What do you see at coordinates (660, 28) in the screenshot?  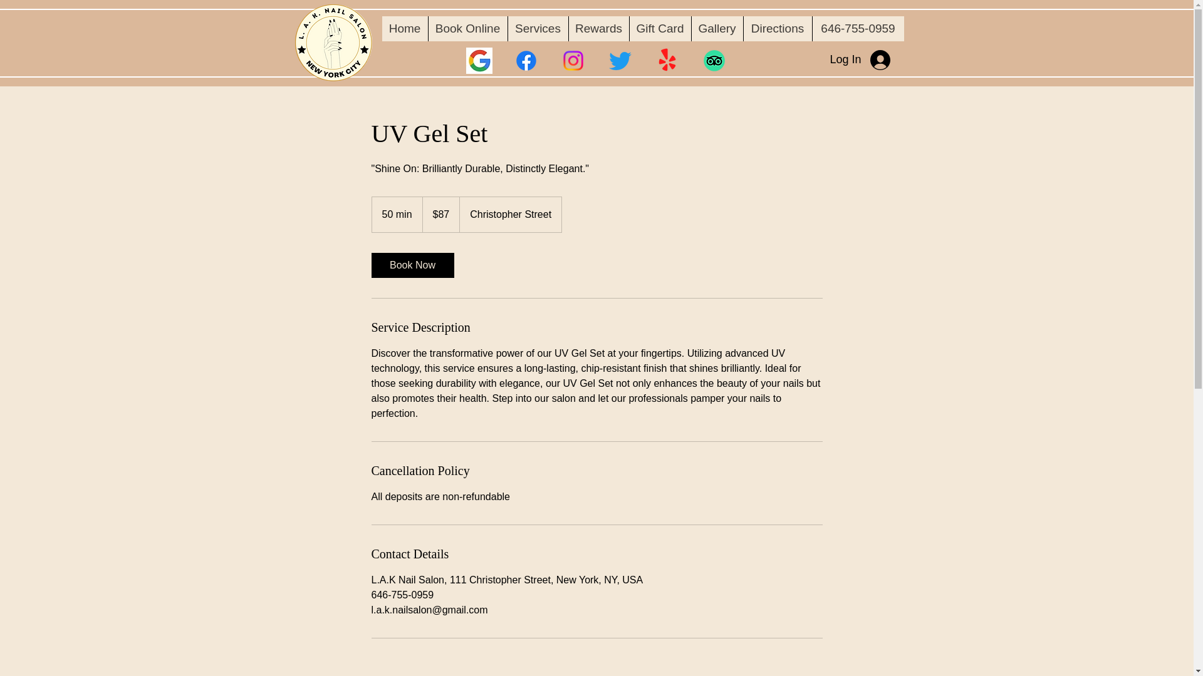 I see `Gift Card` at bounding box center [660, 28].